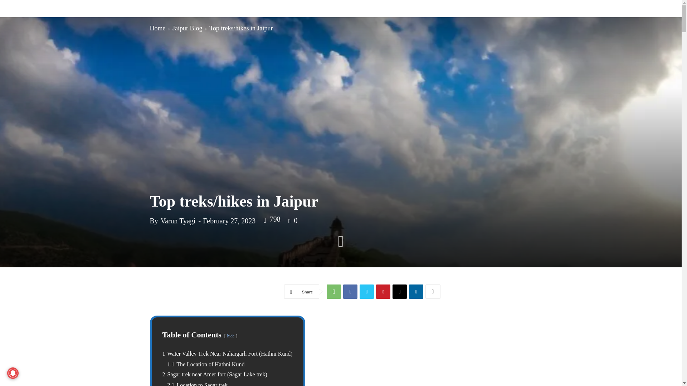 This screenshot has height=386, width=687. I want to click on Search, so click(643, 49).